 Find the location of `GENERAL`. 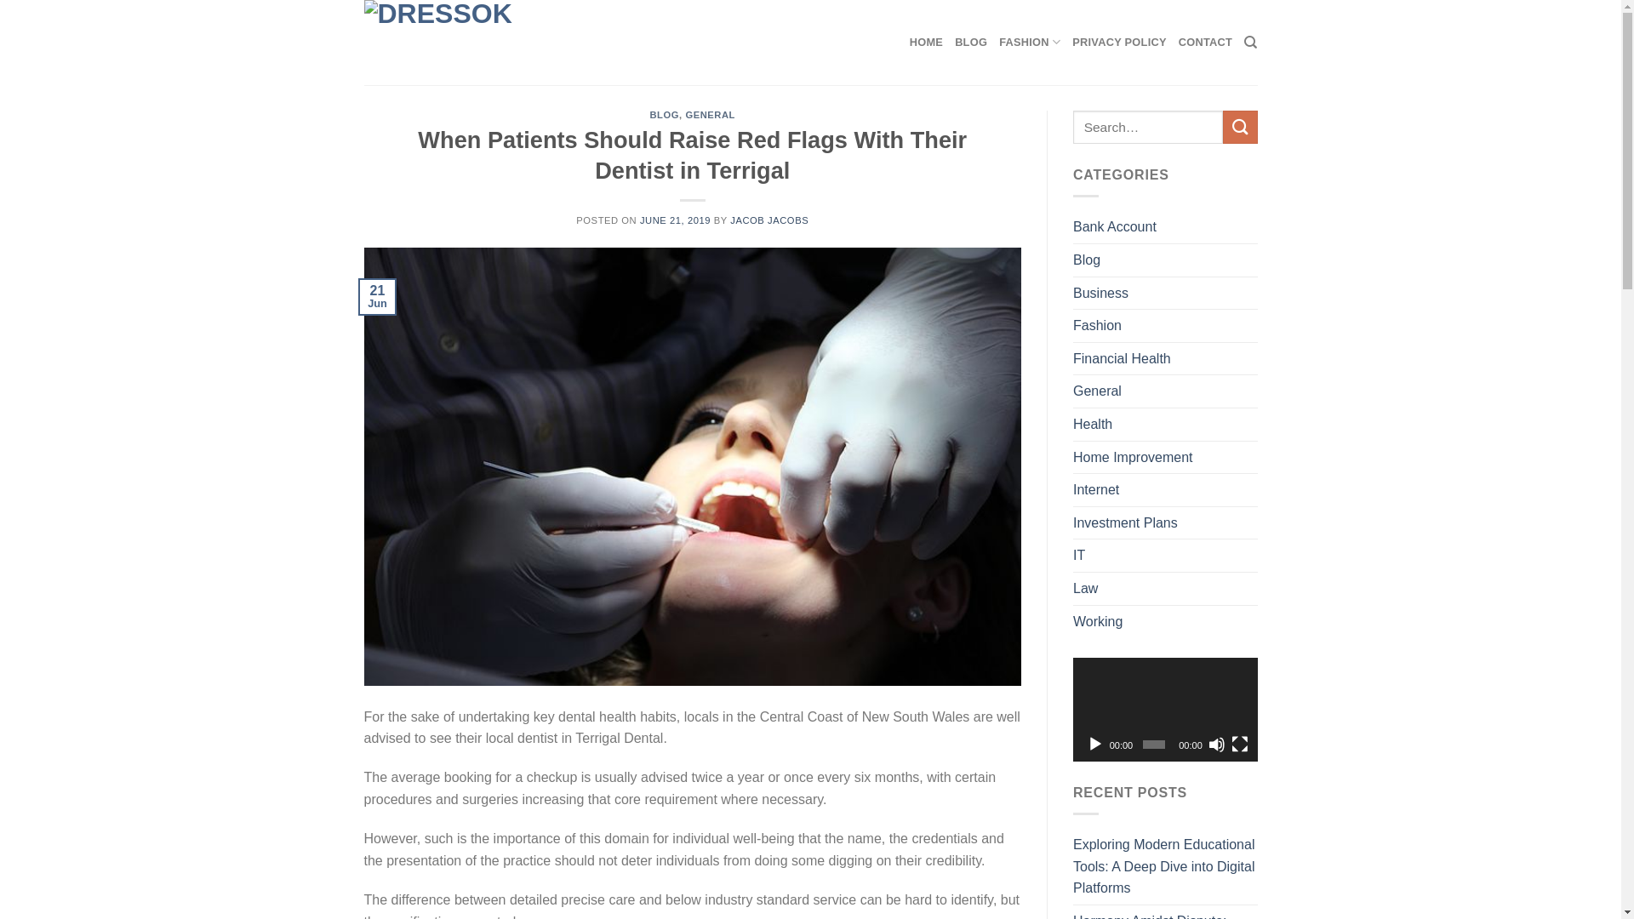

GENERAL is located at coordinates (710, 115).